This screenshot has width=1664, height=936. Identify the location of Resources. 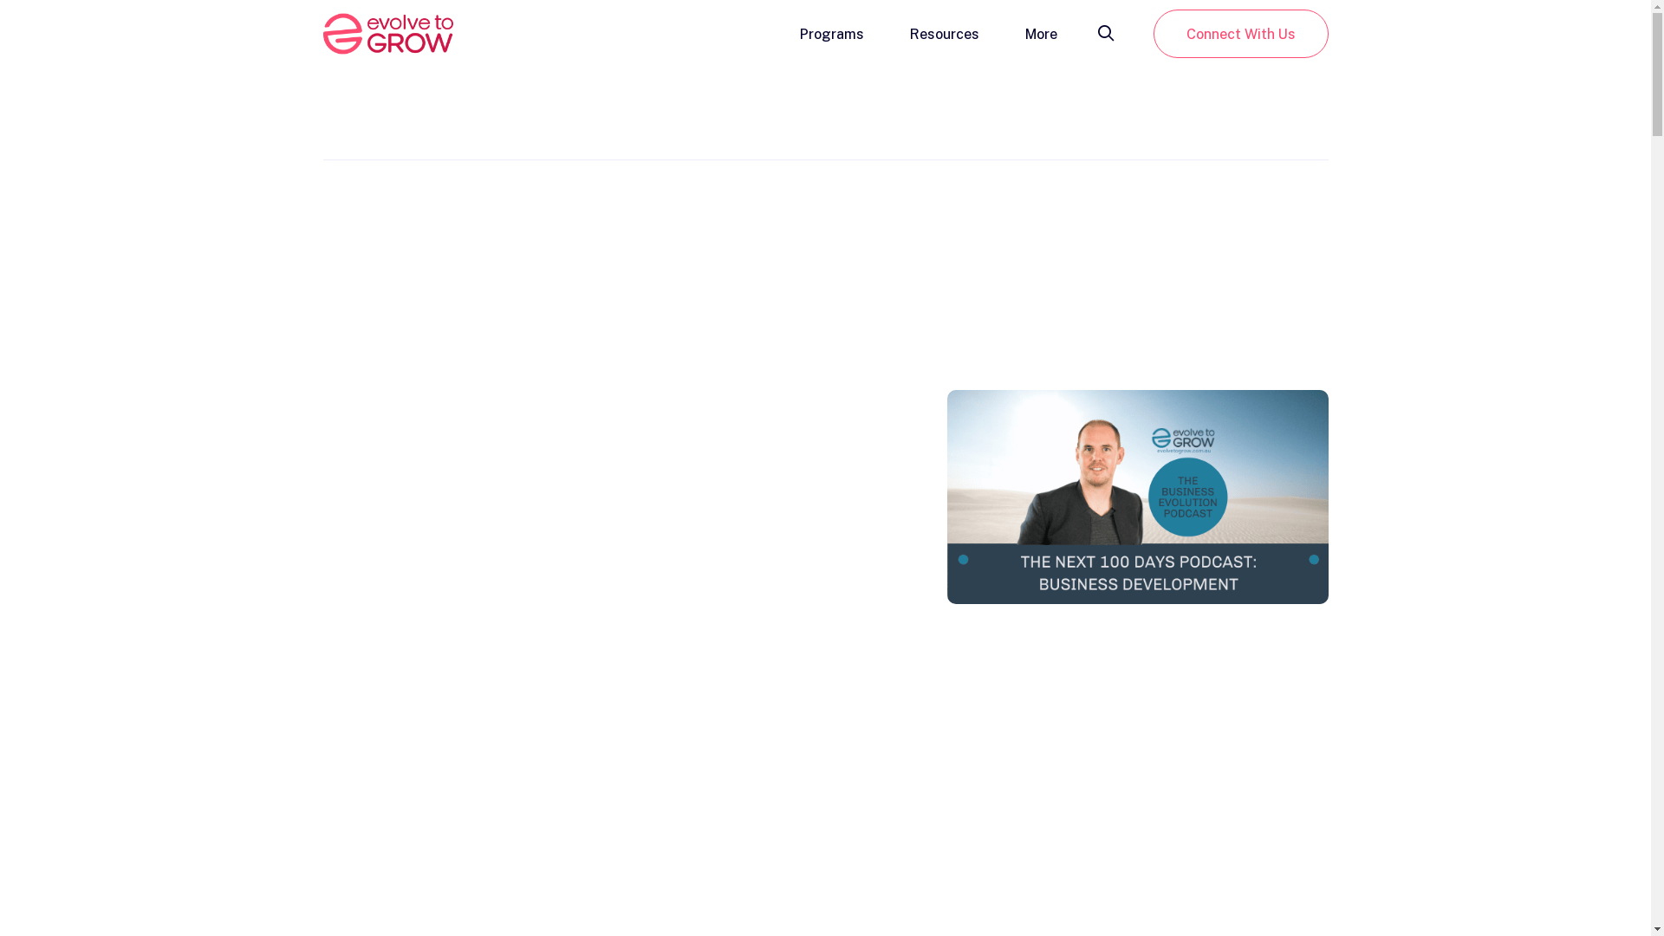
(945, 33).